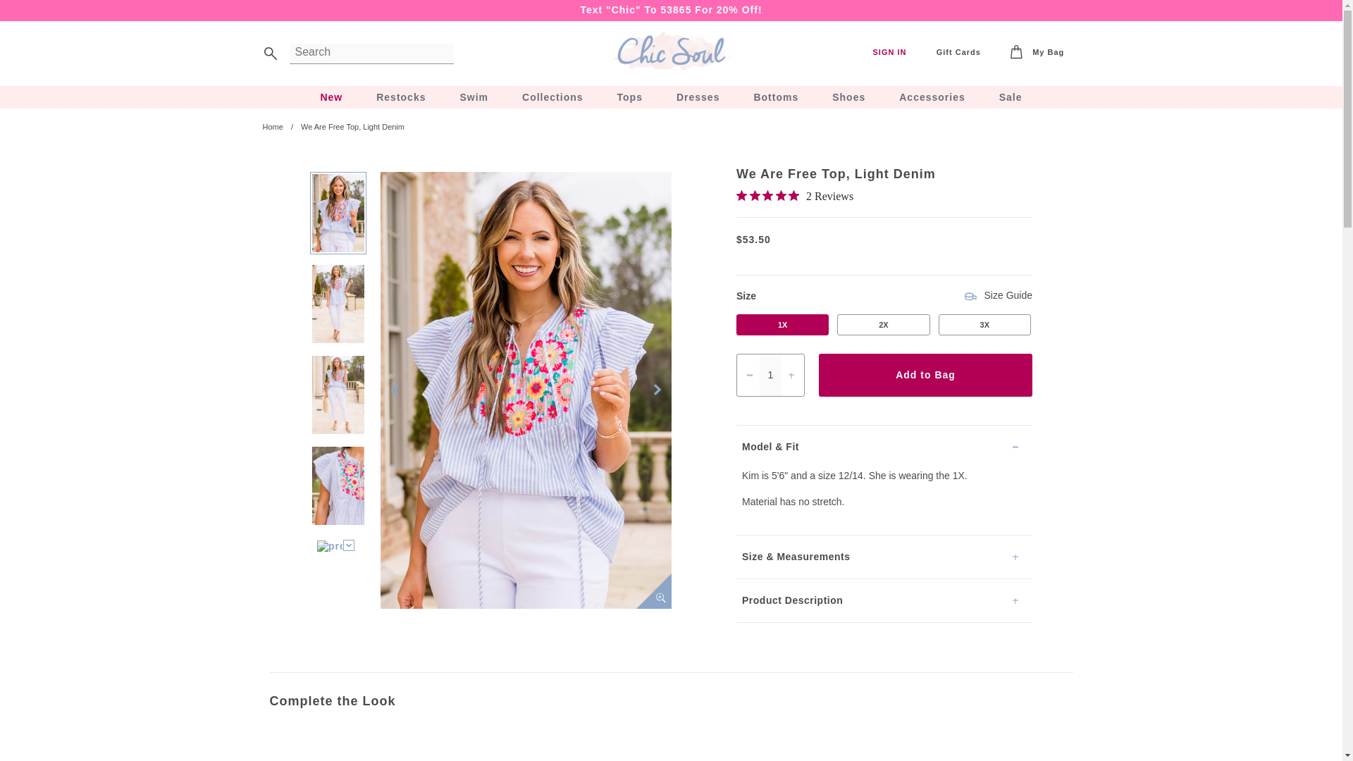  What do you see at coordinates (958, 52) in the screenshot?
I see `Gift Cards` at bounding box center [958, 52].